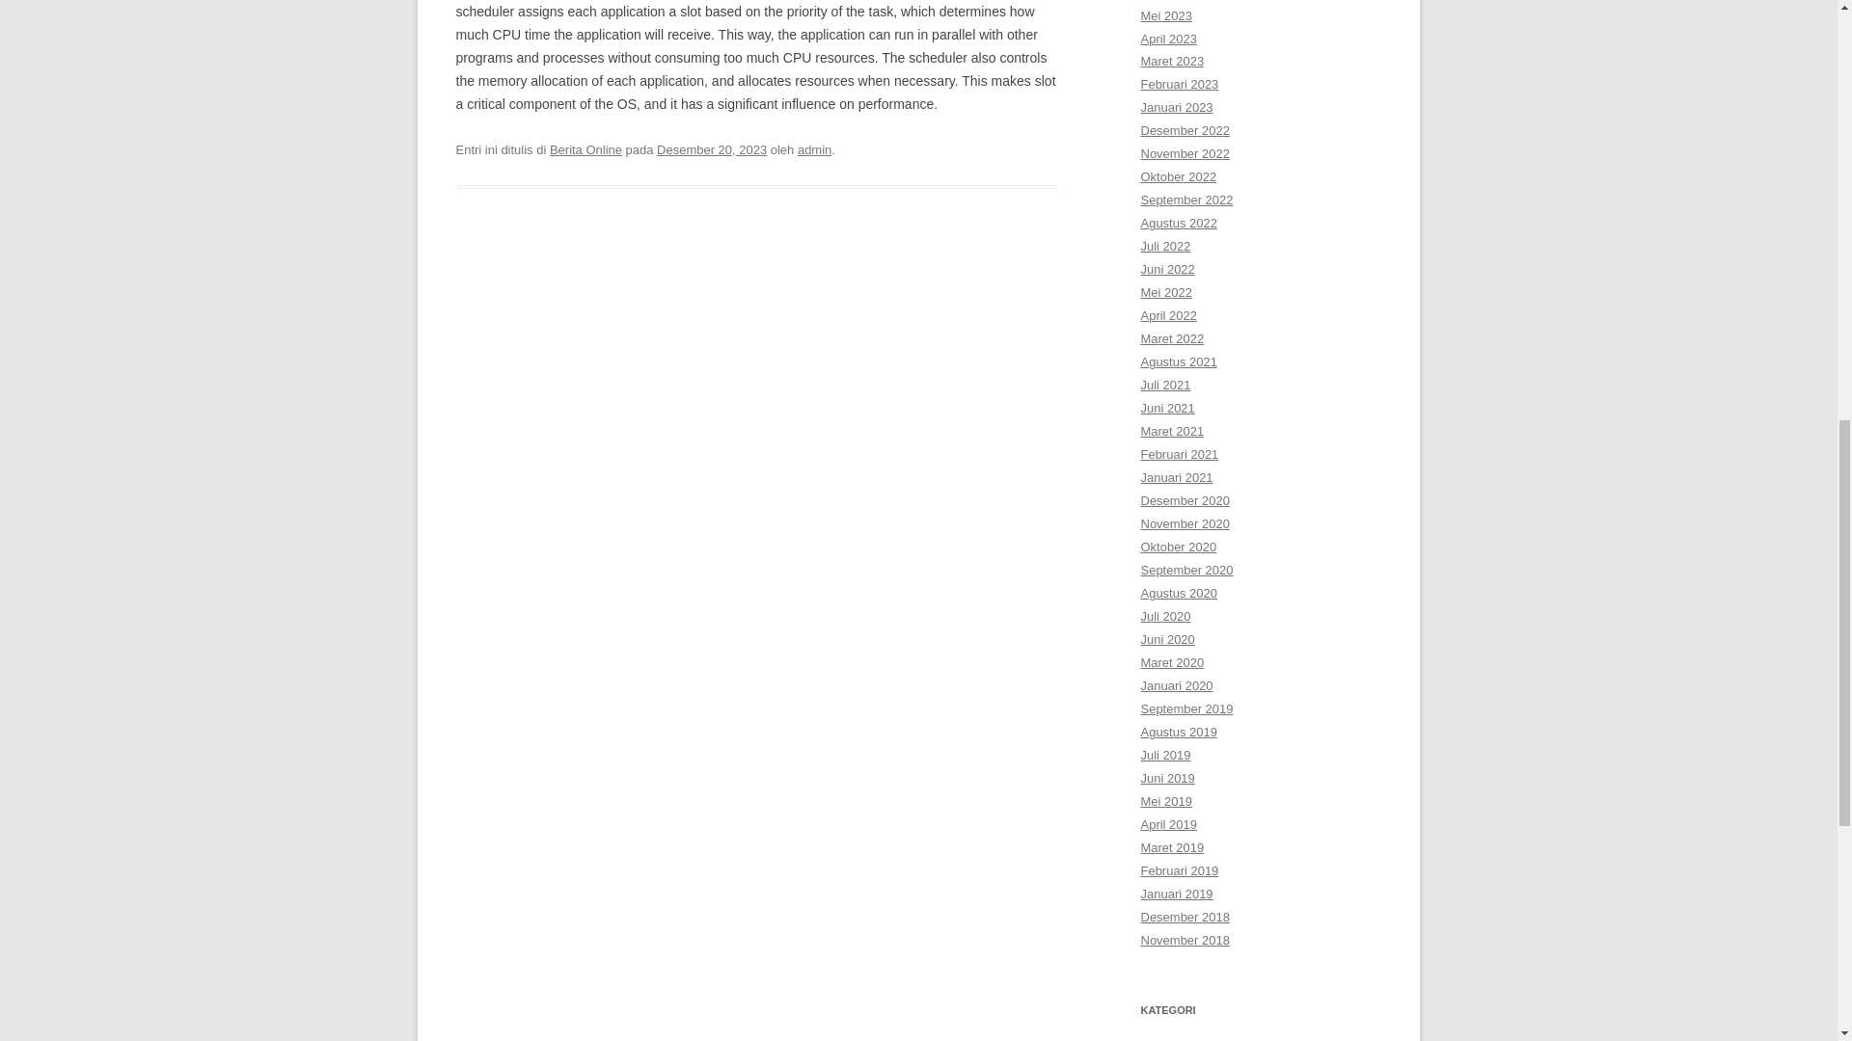 This screenshot has width=1852, height=1041. What do you see at coordinates (586, 149) in the screenshot?
I see `Berita Online` at bounding box center [586, 149].